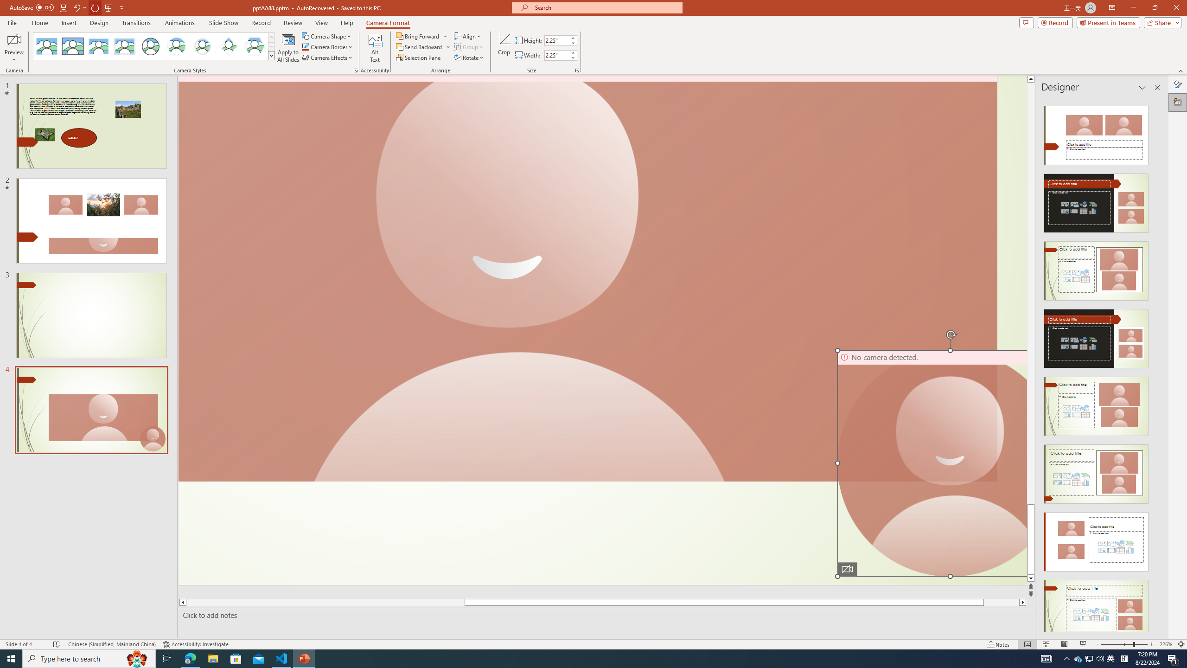 The width and height of the screenshot is (1187, 668). I want to click on AutomationID: CameoStylesGallery, so click(154, 46).